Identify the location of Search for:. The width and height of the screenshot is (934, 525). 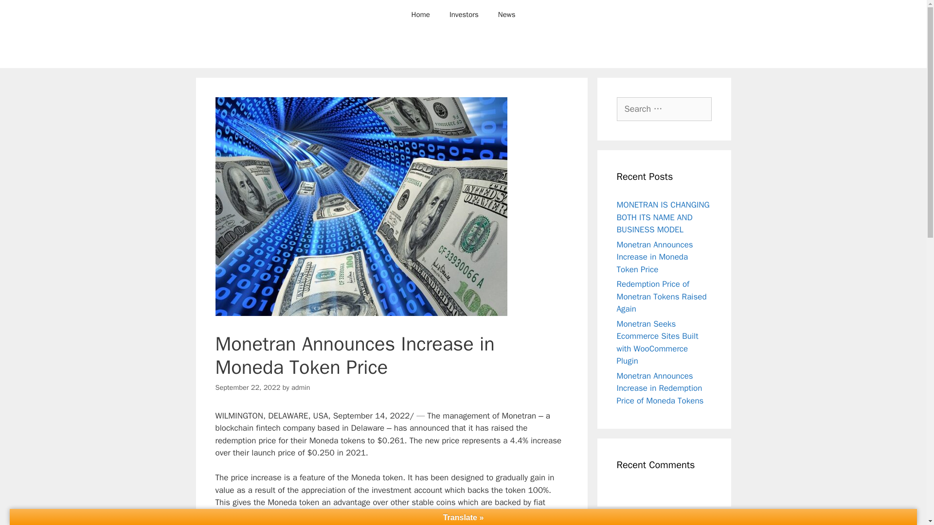
(664, 109).